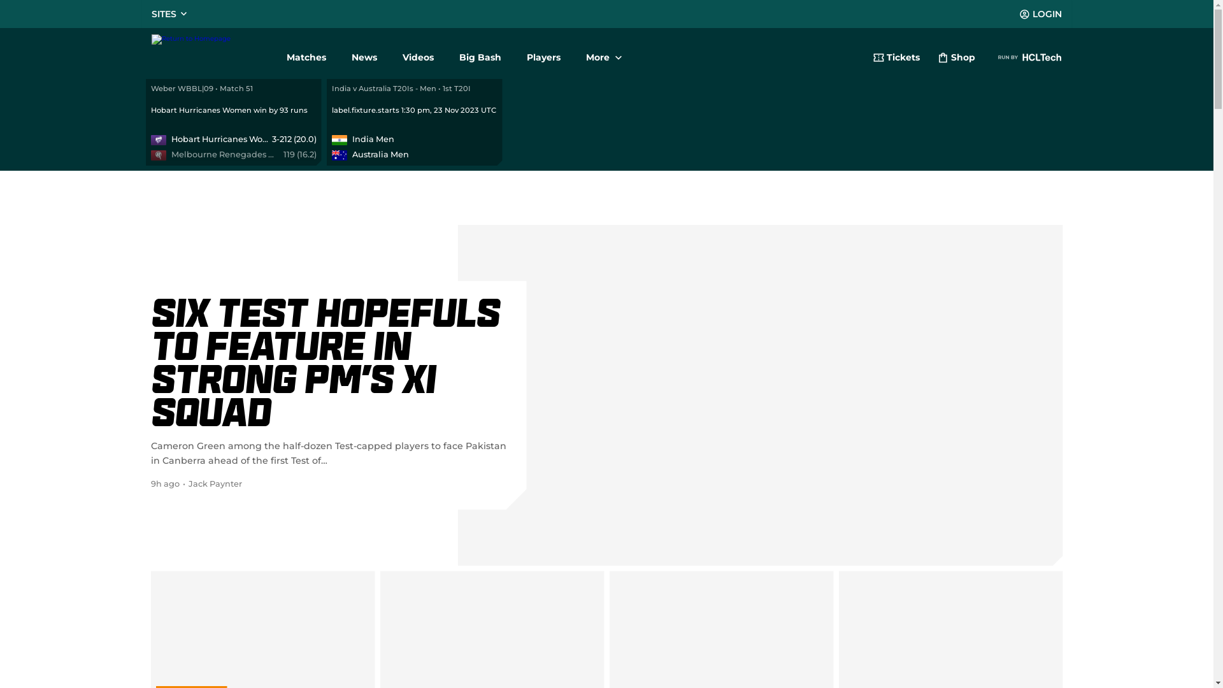 This screenshot has width=1223, height=688. What do you see at coordinates (418, 52) in the screenshot?
I see `Videos` at bounding box center [418, 52].